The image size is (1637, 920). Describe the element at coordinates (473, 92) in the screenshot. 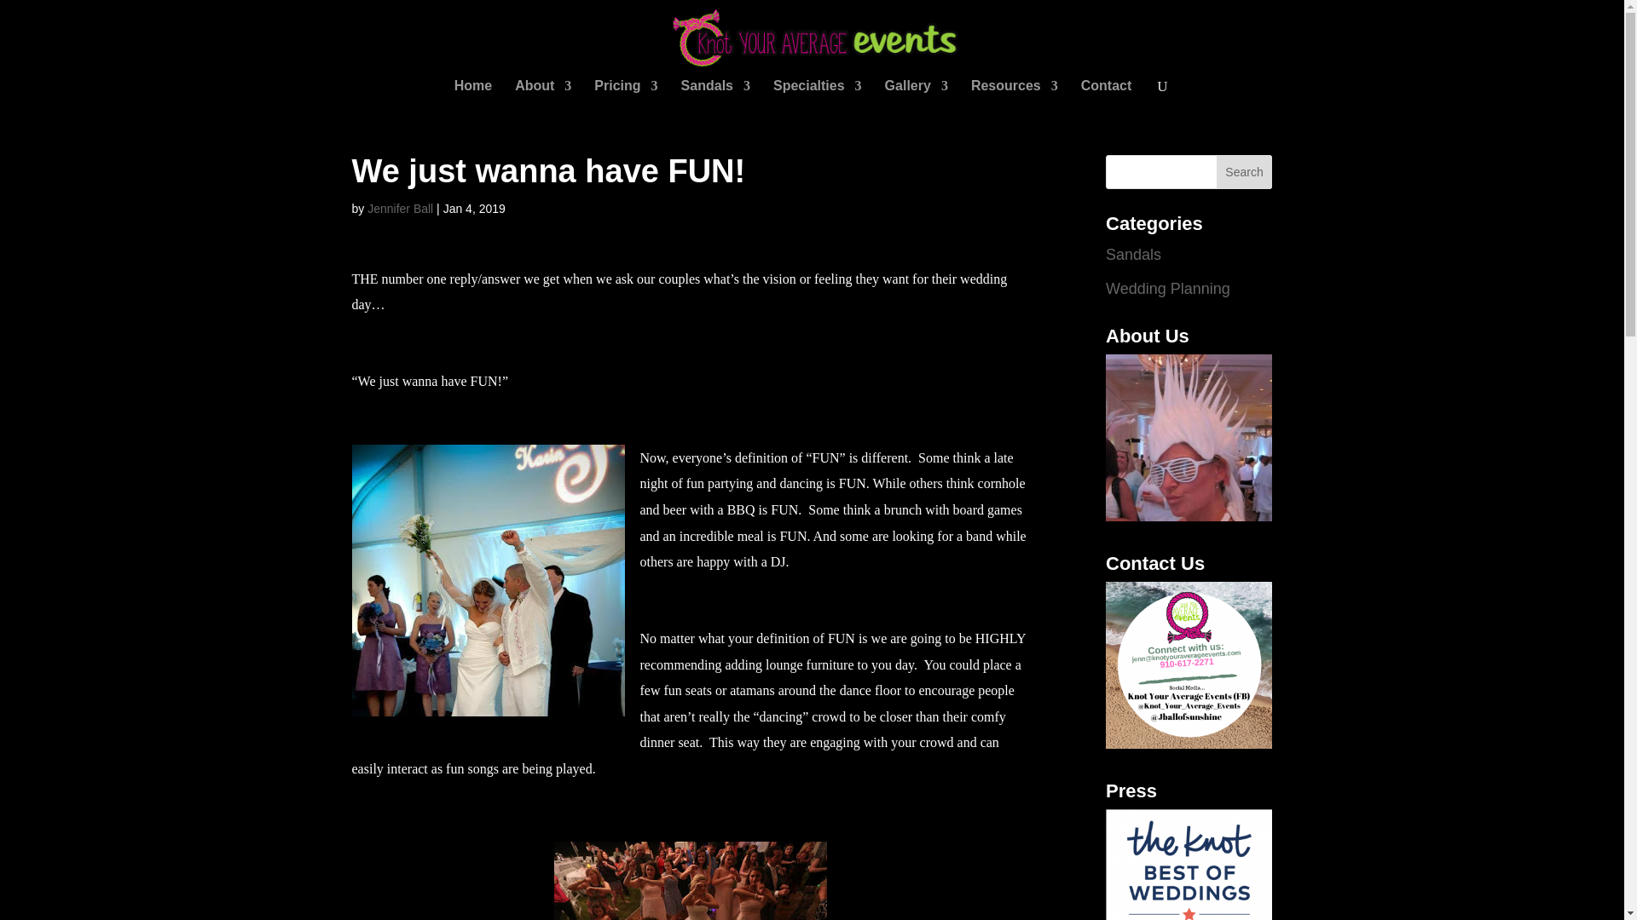

I see `Home` at that location.